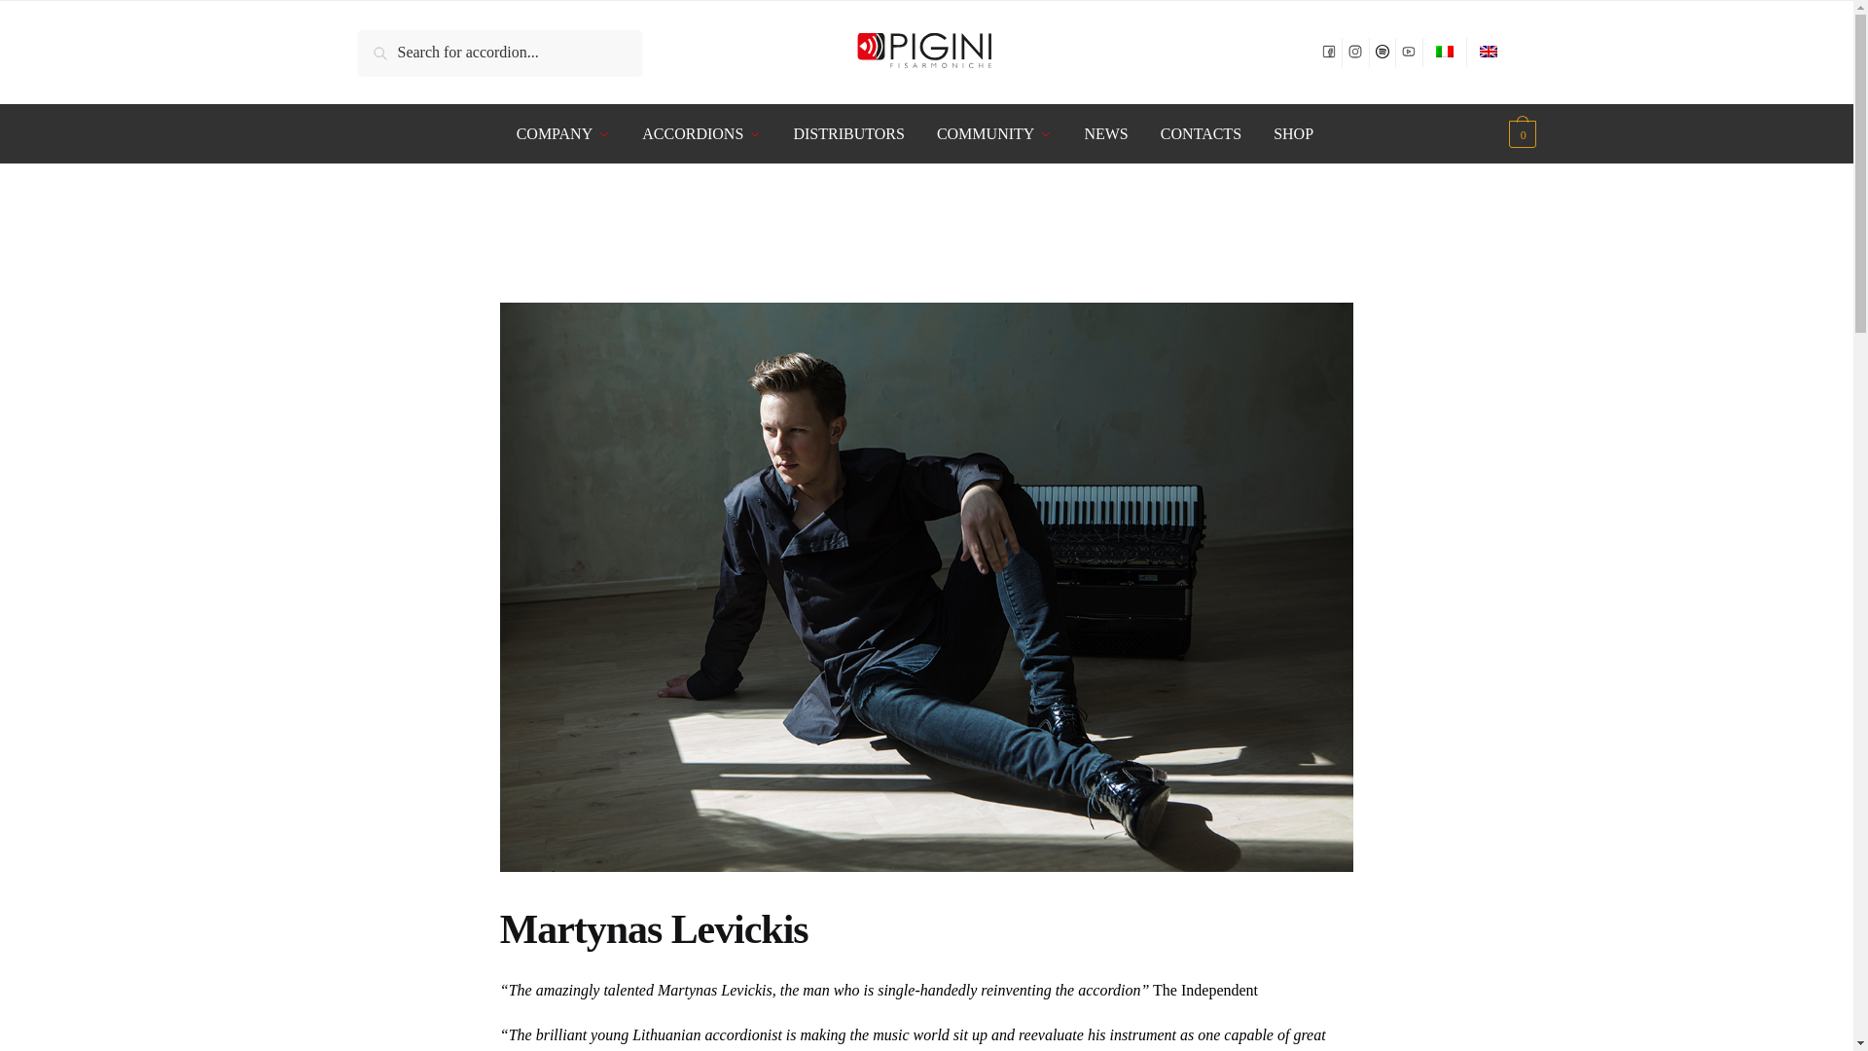 The image size is (1868, 1051). Describe the element at coordinates (1520, 134) in the screenshot. I see `0` at that location.